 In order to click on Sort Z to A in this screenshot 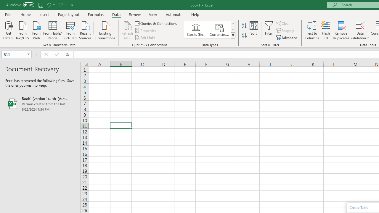, I will do `click(244, 35)`.